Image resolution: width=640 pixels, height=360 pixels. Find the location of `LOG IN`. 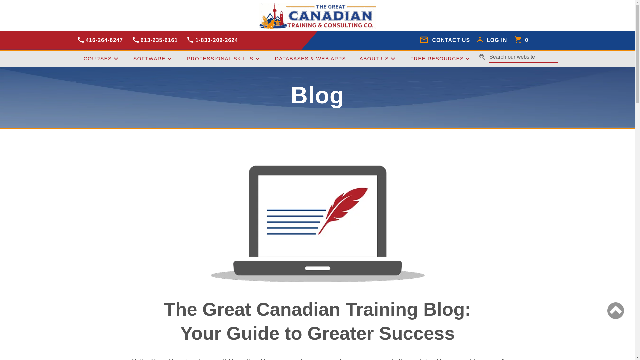

LOG IN is located at coordinates (493, 40).